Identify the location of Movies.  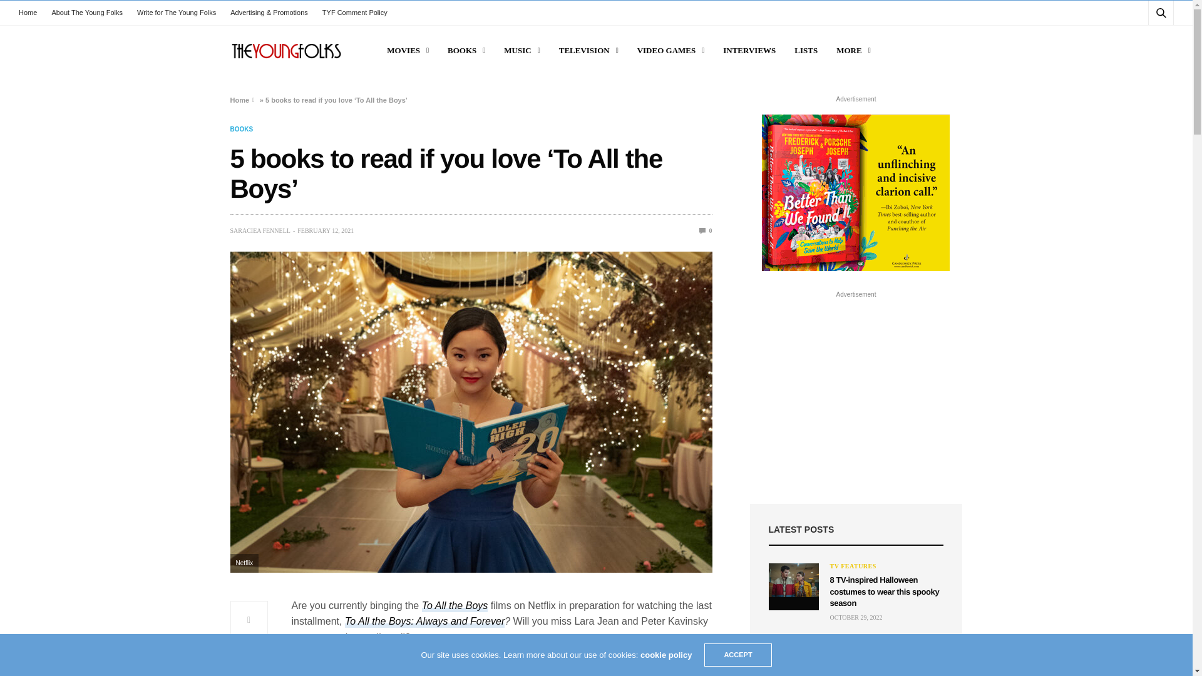
(408, 51).